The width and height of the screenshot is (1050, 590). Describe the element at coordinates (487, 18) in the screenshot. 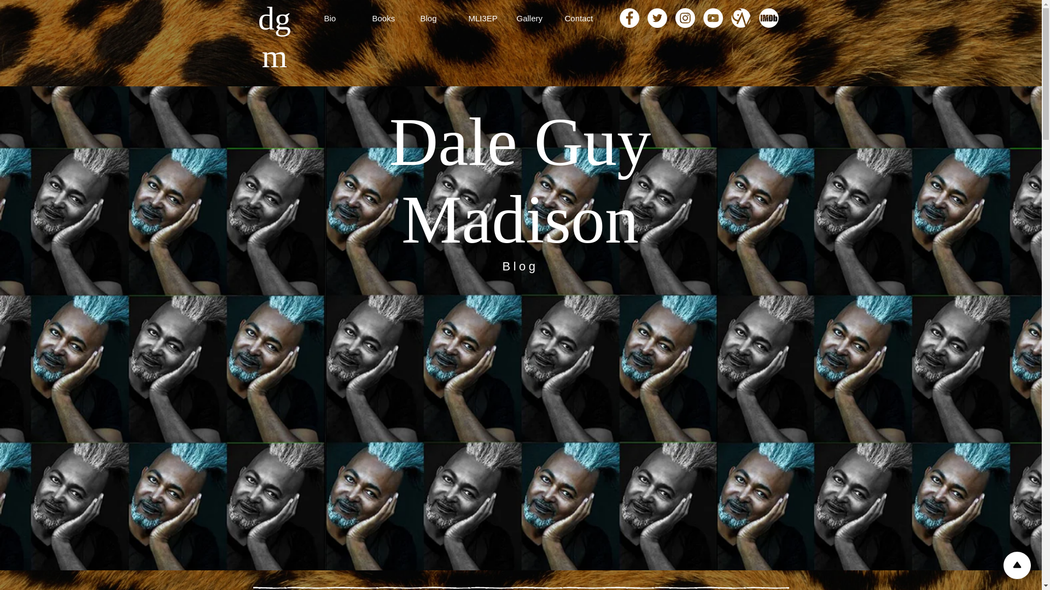

I see `MLI3EP` at that location.